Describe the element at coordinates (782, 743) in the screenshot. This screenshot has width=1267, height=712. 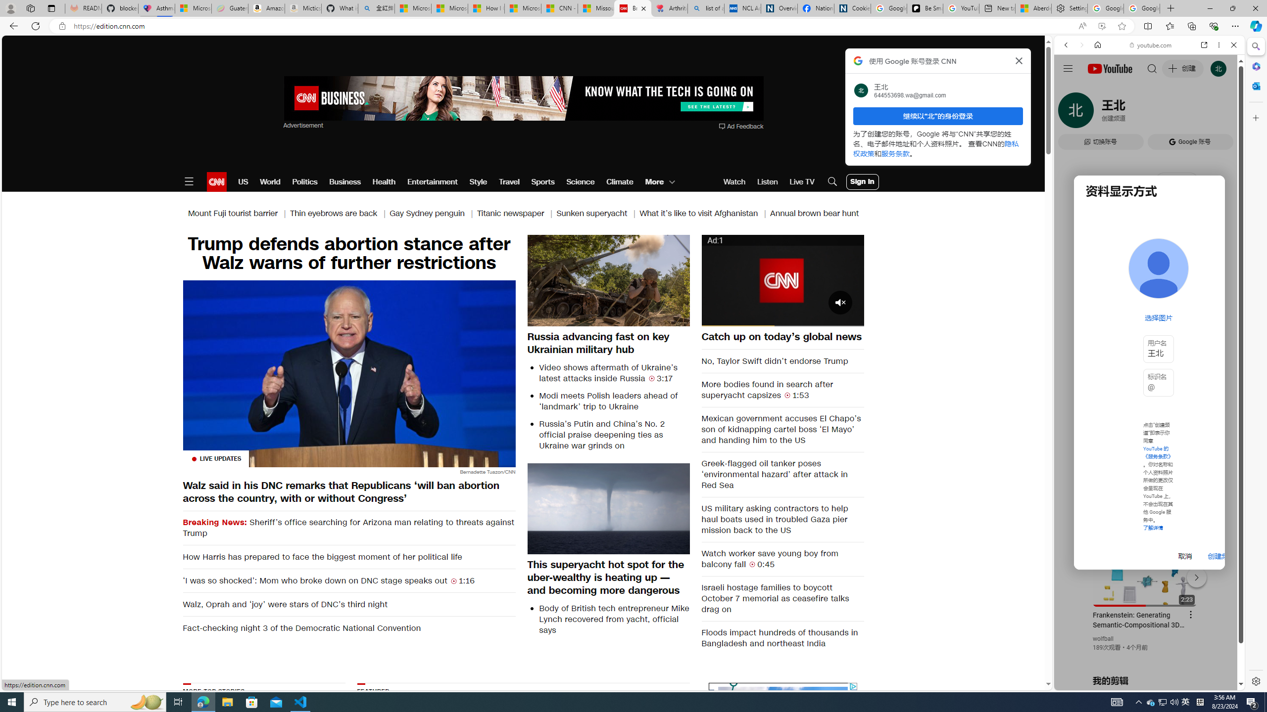
I see `AutomationID: bg2` at that location.